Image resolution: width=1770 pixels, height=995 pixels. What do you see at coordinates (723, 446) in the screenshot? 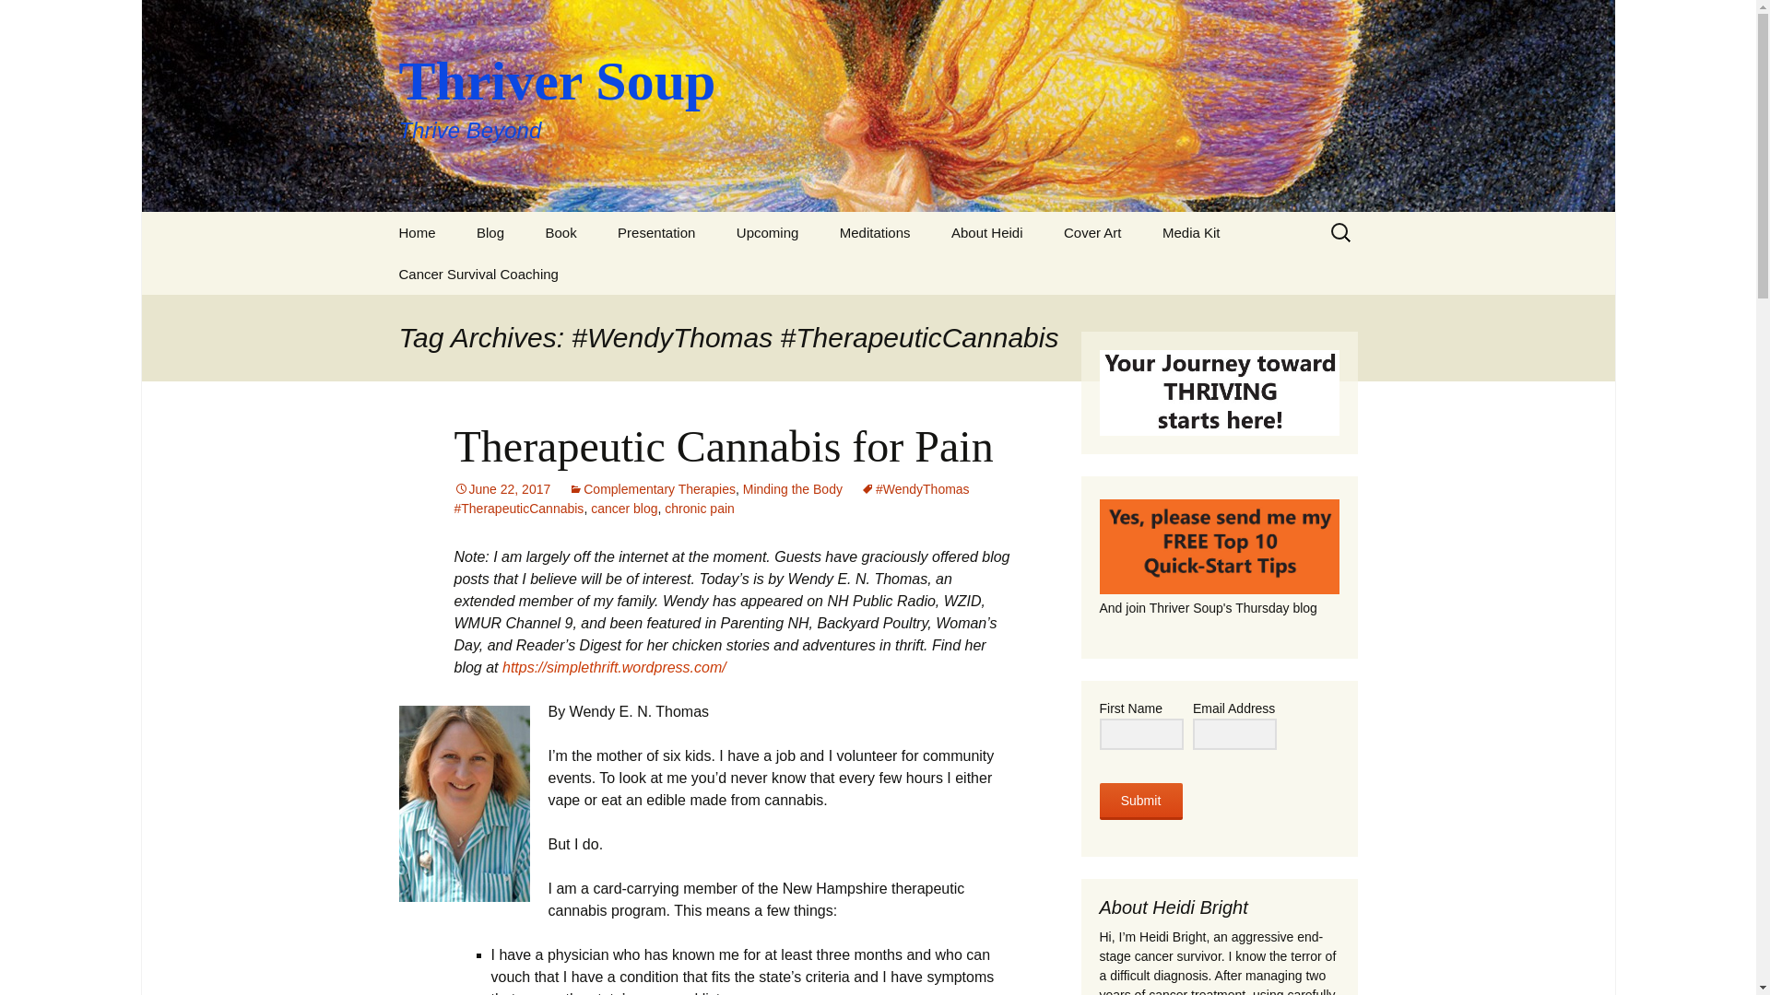
I see `Therapeutic Cannabis for Pain` at bounding box center [723, 446].